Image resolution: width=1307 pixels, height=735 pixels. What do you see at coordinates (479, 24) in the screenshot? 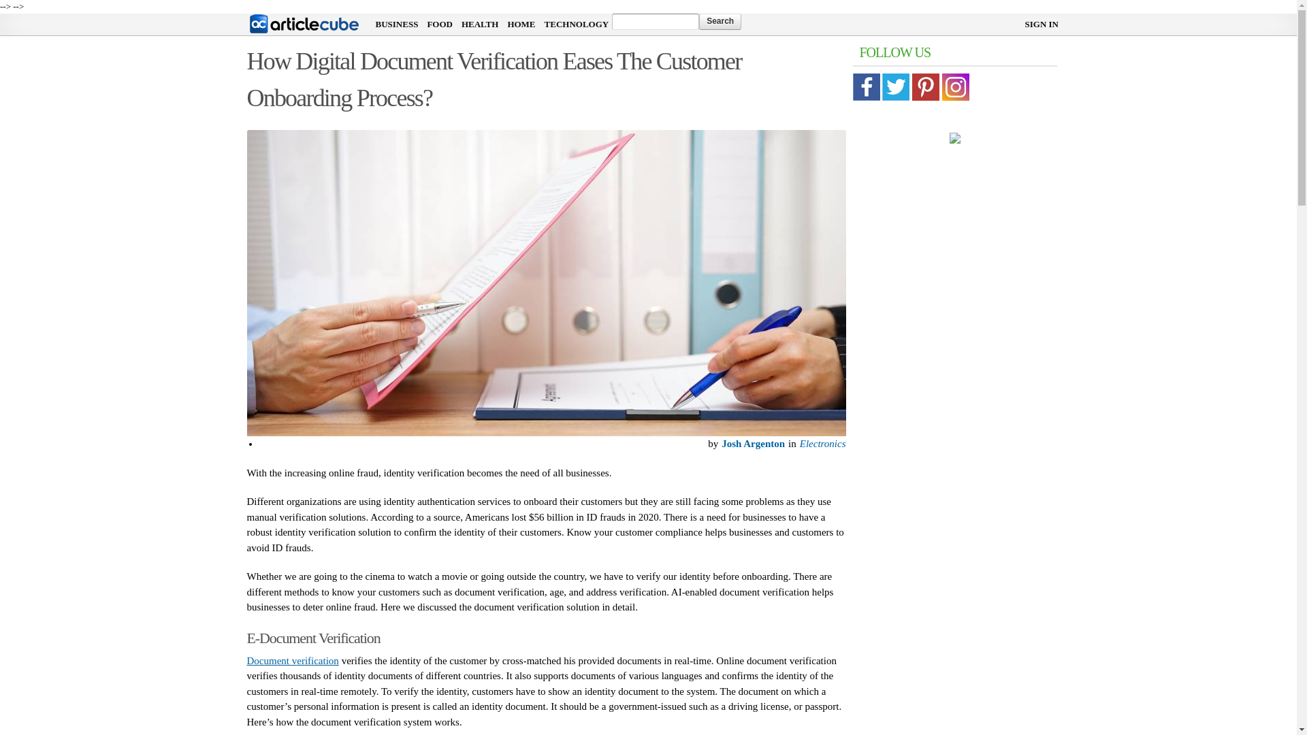
I see `HEALTH` at bounding box center [479, 24].